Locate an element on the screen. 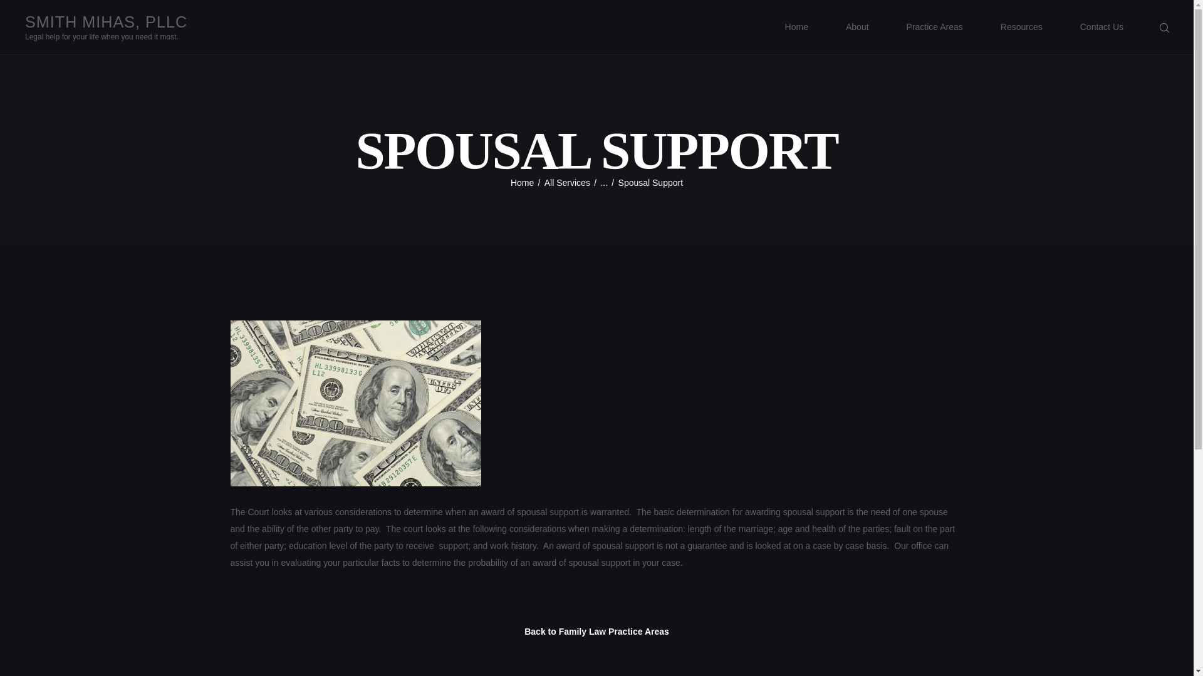 The width and height of the screenshot is (1203, 676). All Services is located at coordinates (568, 183).